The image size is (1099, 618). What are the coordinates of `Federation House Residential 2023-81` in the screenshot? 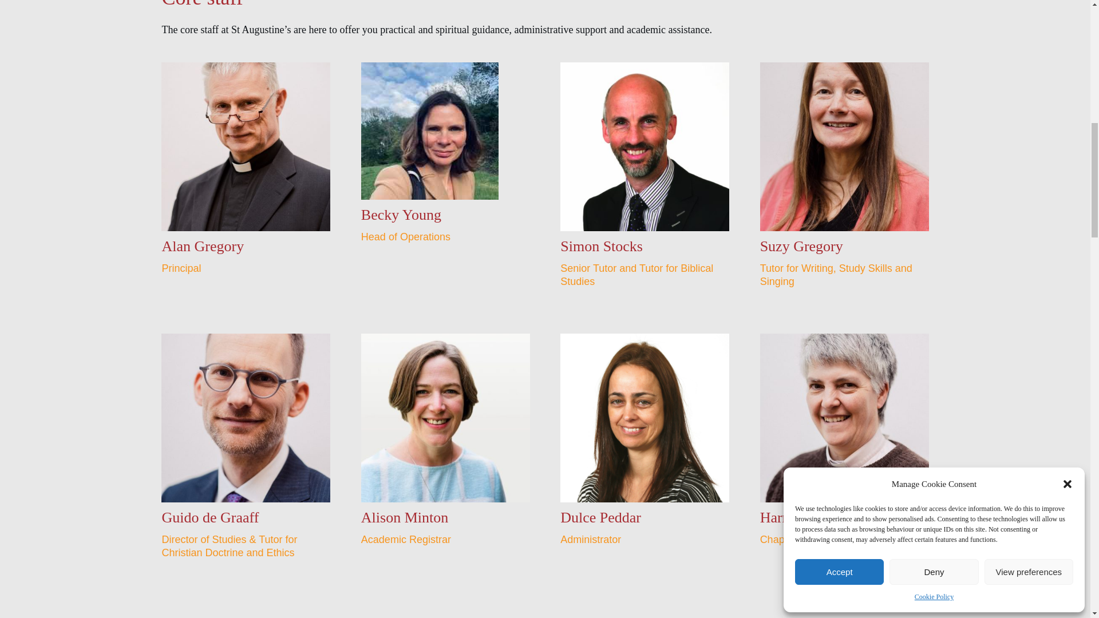 It's located at (844, 418).